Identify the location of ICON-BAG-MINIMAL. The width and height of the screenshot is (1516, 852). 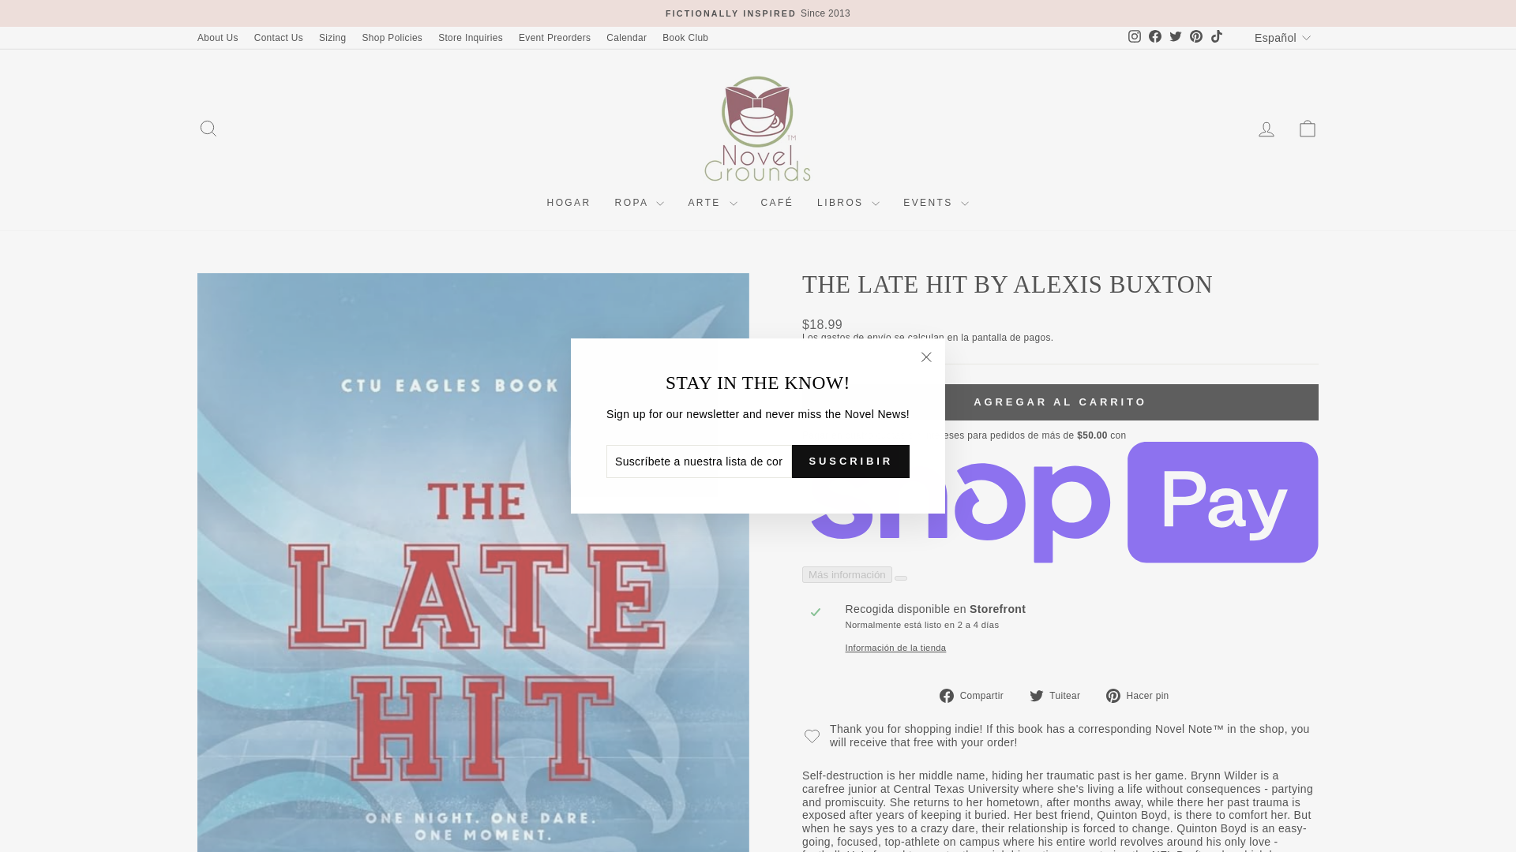
(1308, 129).